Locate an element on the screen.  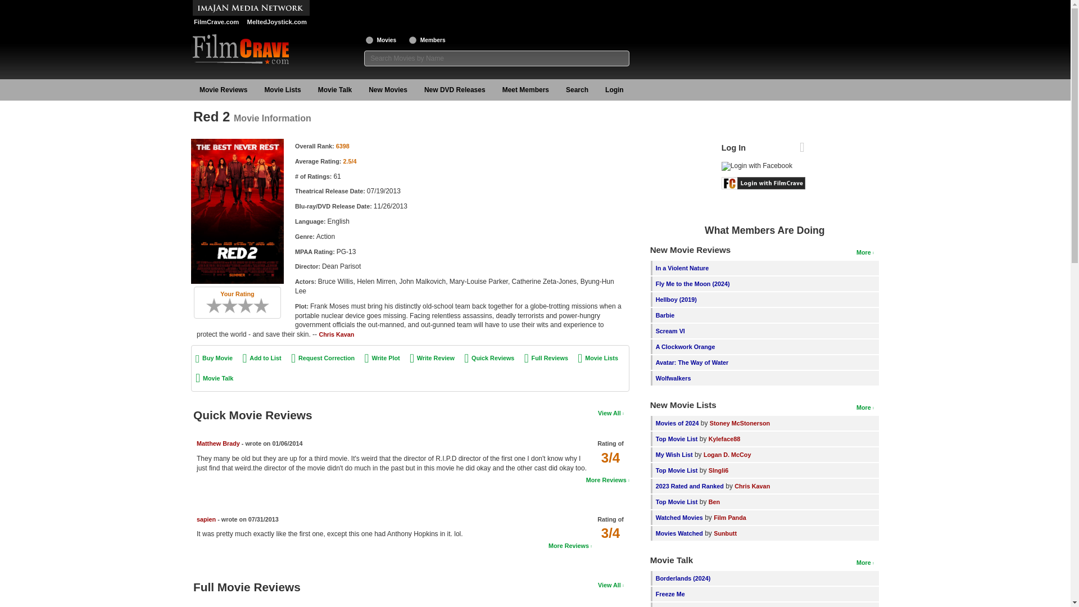
3 out of 4 stars is located at coordinates (610, 533).